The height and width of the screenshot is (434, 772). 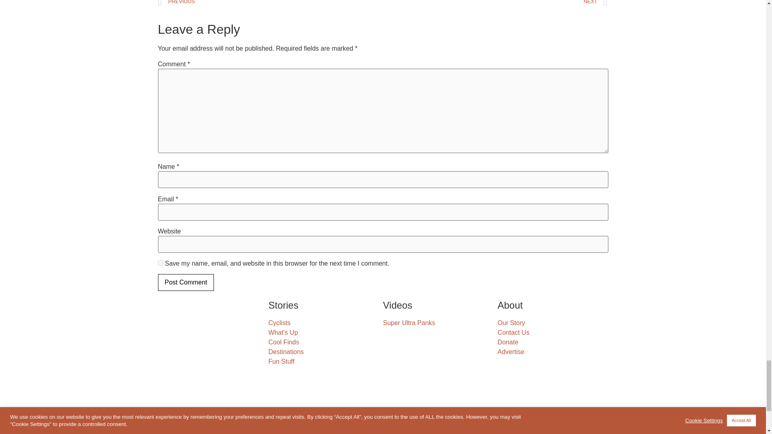 What do you see at coordinates (185, 282) in the screenshot?
I see `Post Comment` at bounding box center [185, 282].